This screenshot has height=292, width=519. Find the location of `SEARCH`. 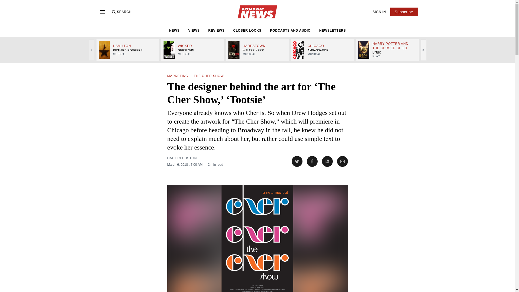

SEARCH is located at coordinates (121, 12).